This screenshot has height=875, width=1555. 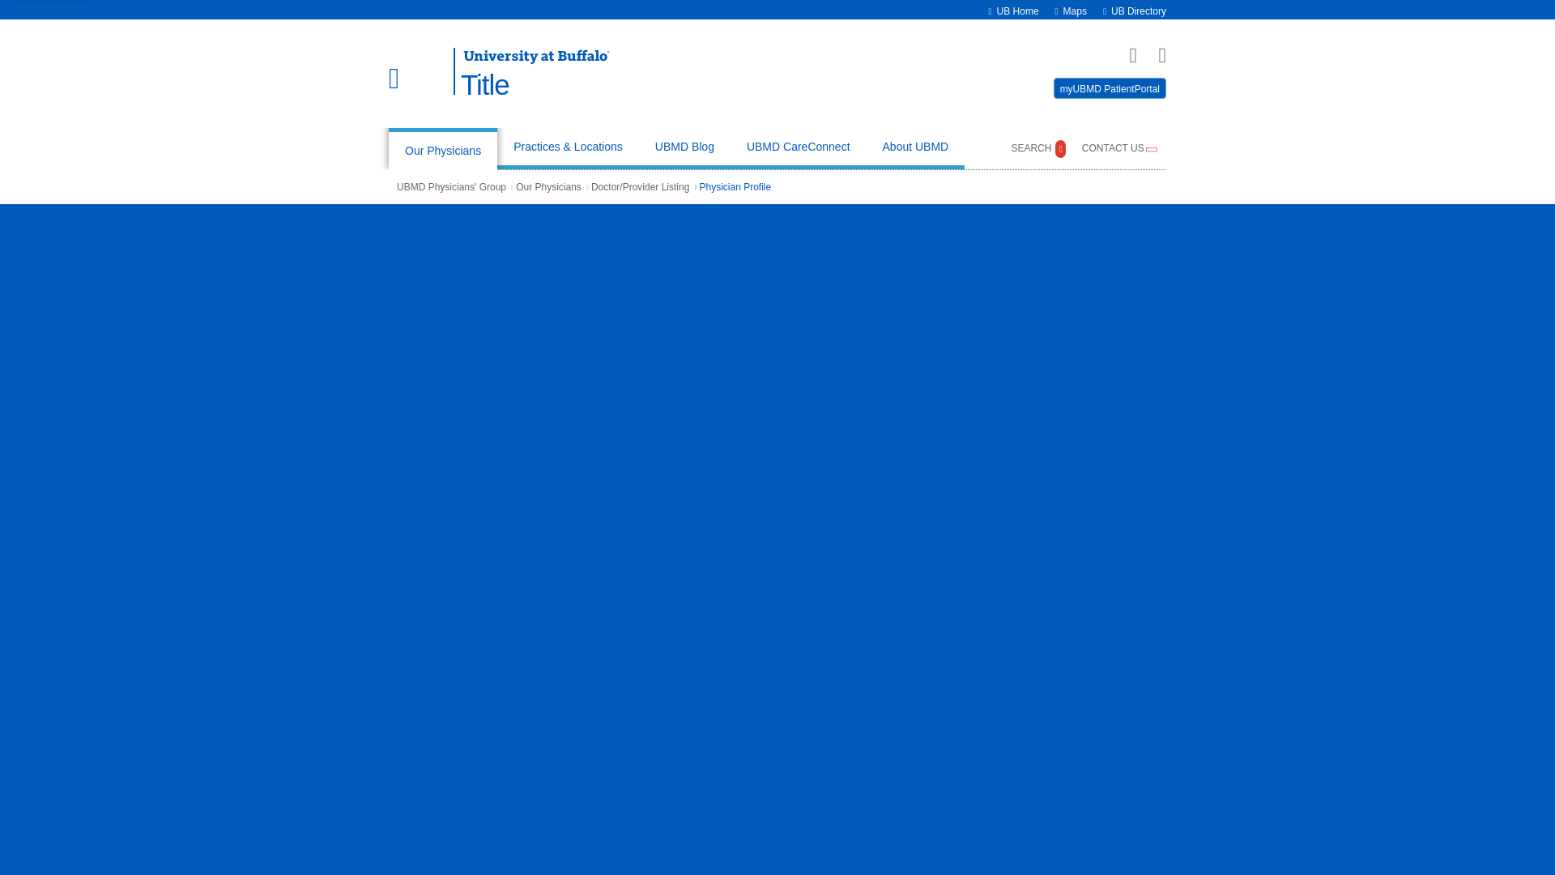 I want to click on UB Directory, so click(x=1139, y=11).